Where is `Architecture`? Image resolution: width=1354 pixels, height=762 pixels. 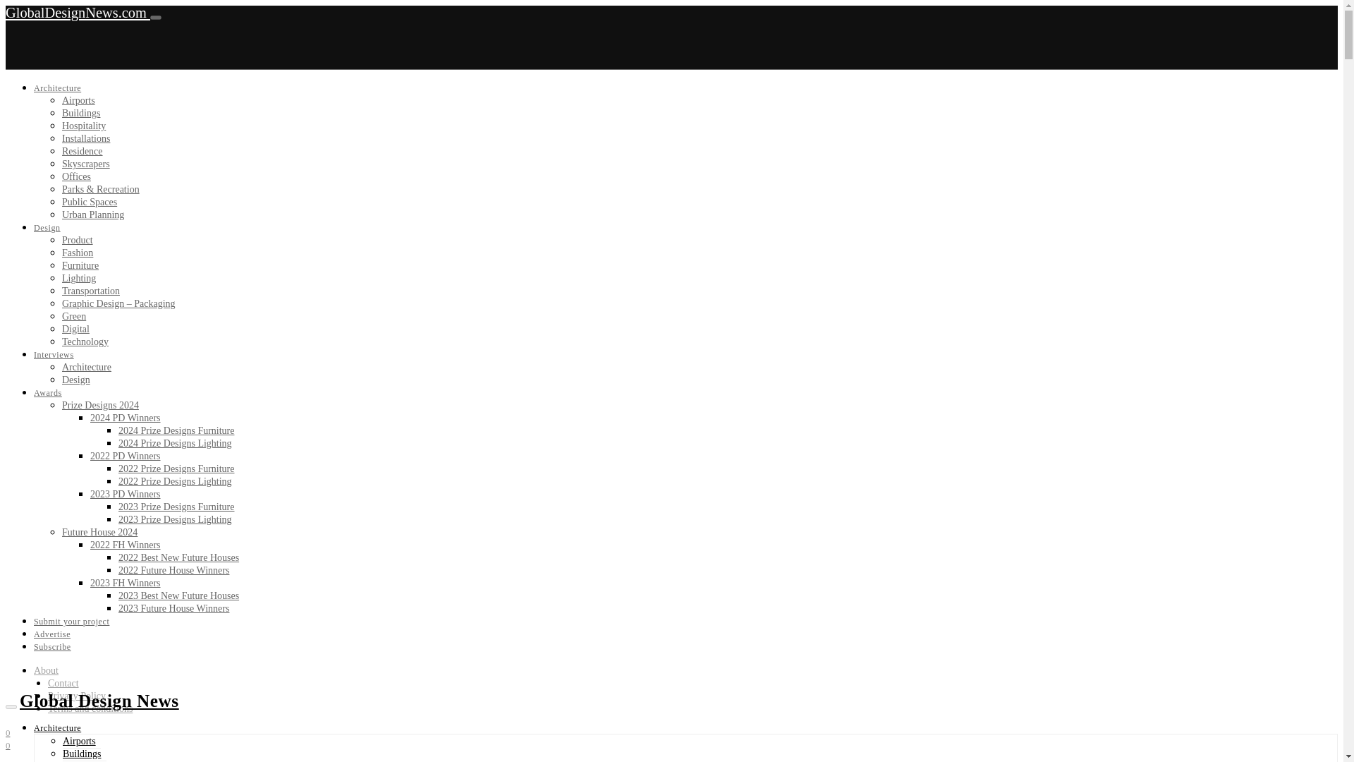
Architecture is located at coordinates (58, 87).